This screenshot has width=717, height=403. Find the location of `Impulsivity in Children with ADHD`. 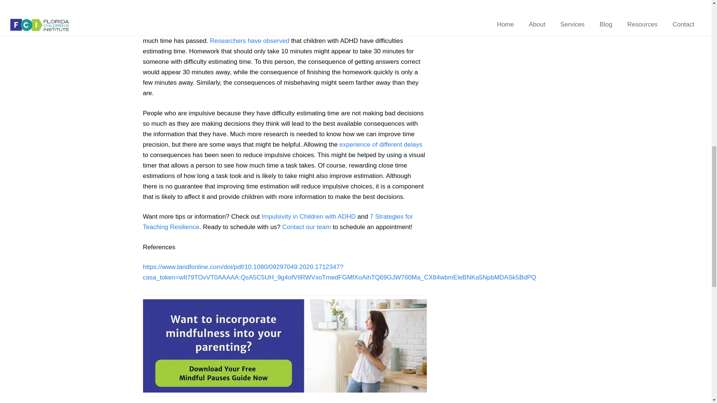

Impulsivity in Children with ADHD is located at coordinates (308, 216).